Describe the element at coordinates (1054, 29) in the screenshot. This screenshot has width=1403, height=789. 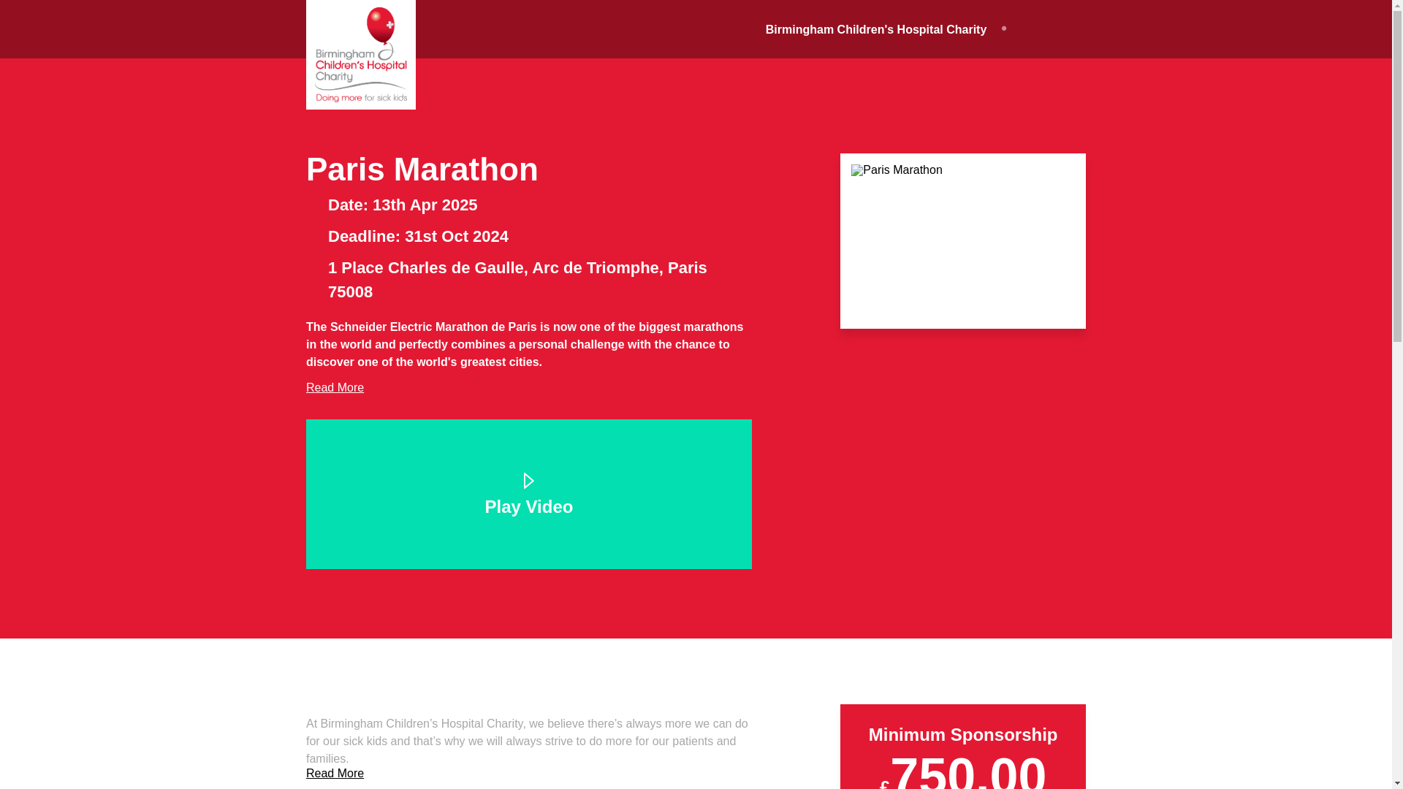
I see `Twitter` at that location.